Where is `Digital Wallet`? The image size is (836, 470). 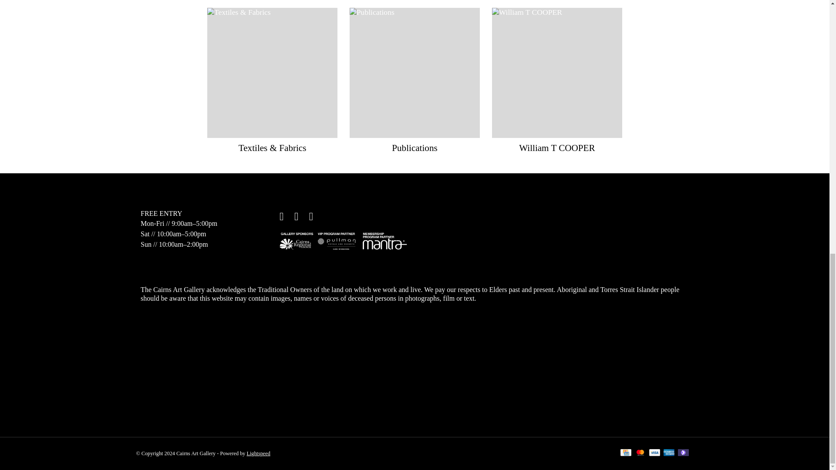
Digital Wallet is located at coordinates (684, 453).